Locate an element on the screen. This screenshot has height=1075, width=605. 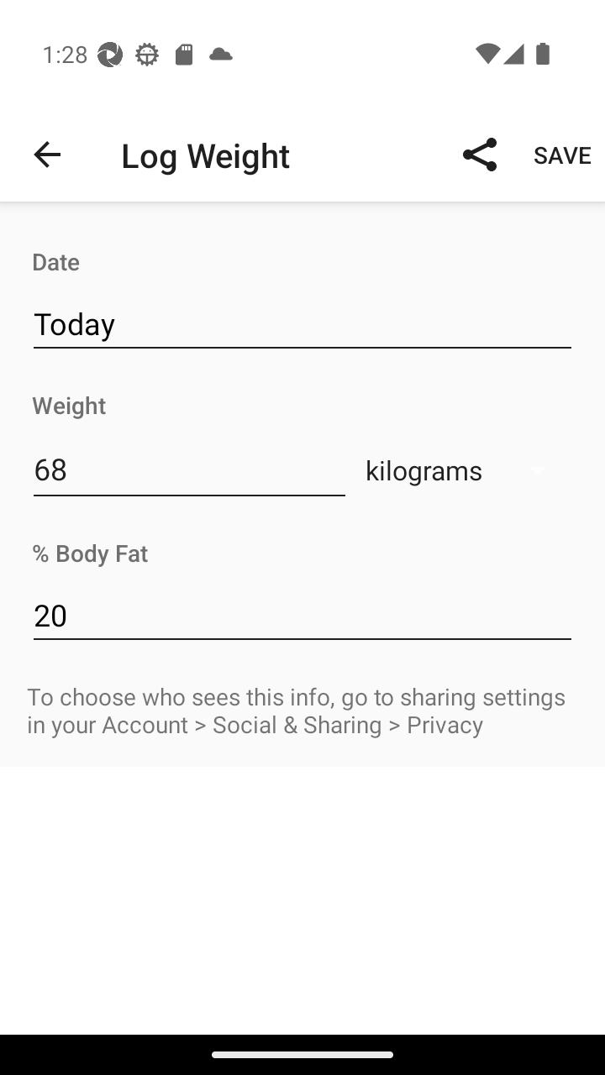
68 Main Part is located at coordinates (189, 469).